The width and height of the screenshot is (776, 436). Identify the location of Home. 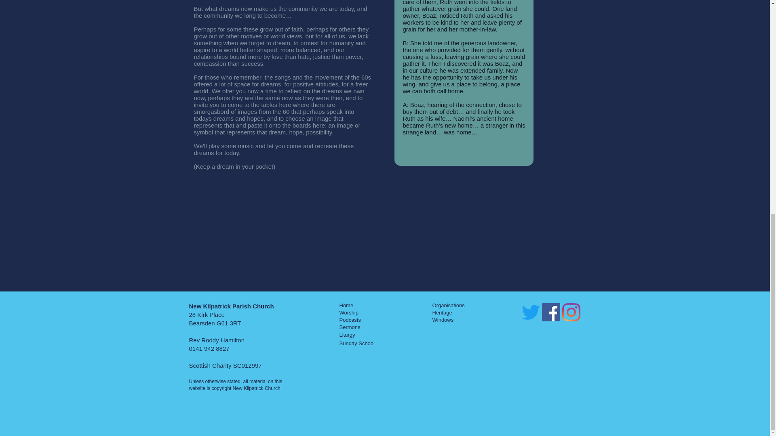
(347, 305).